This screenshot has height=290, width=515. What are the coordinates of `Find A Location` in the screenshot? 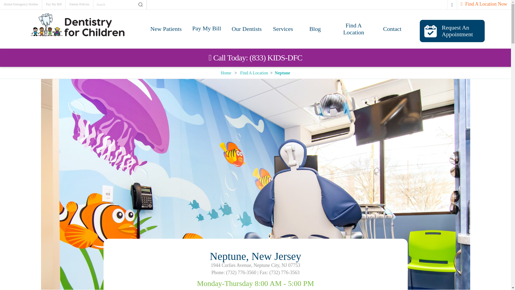 It's located at (354, 31).